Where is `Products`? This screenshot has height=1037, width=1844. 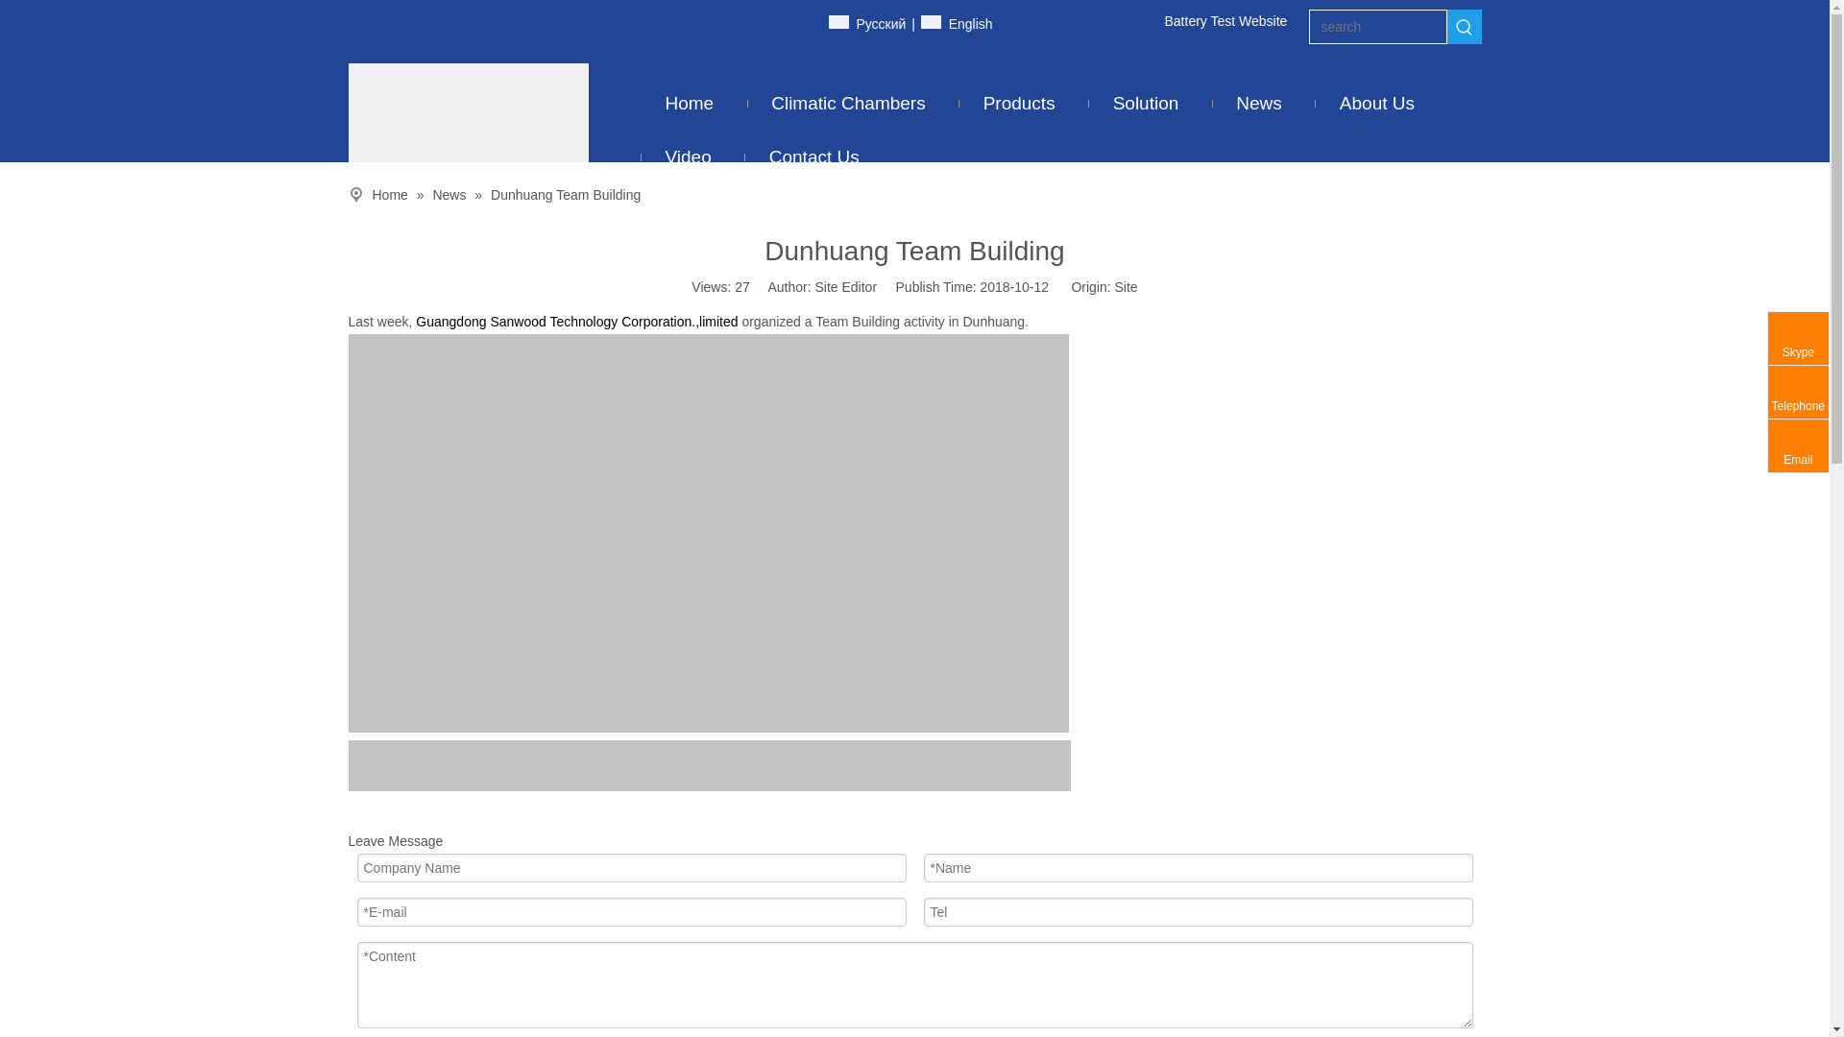 Products is located at coordinates (1020, 104).